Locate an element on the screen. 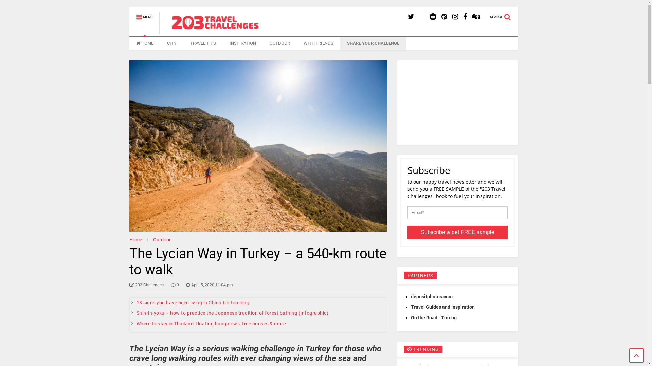 The width and height of the screenshot is (652, 366). 203Challenges is located at coordinates (225, 31).